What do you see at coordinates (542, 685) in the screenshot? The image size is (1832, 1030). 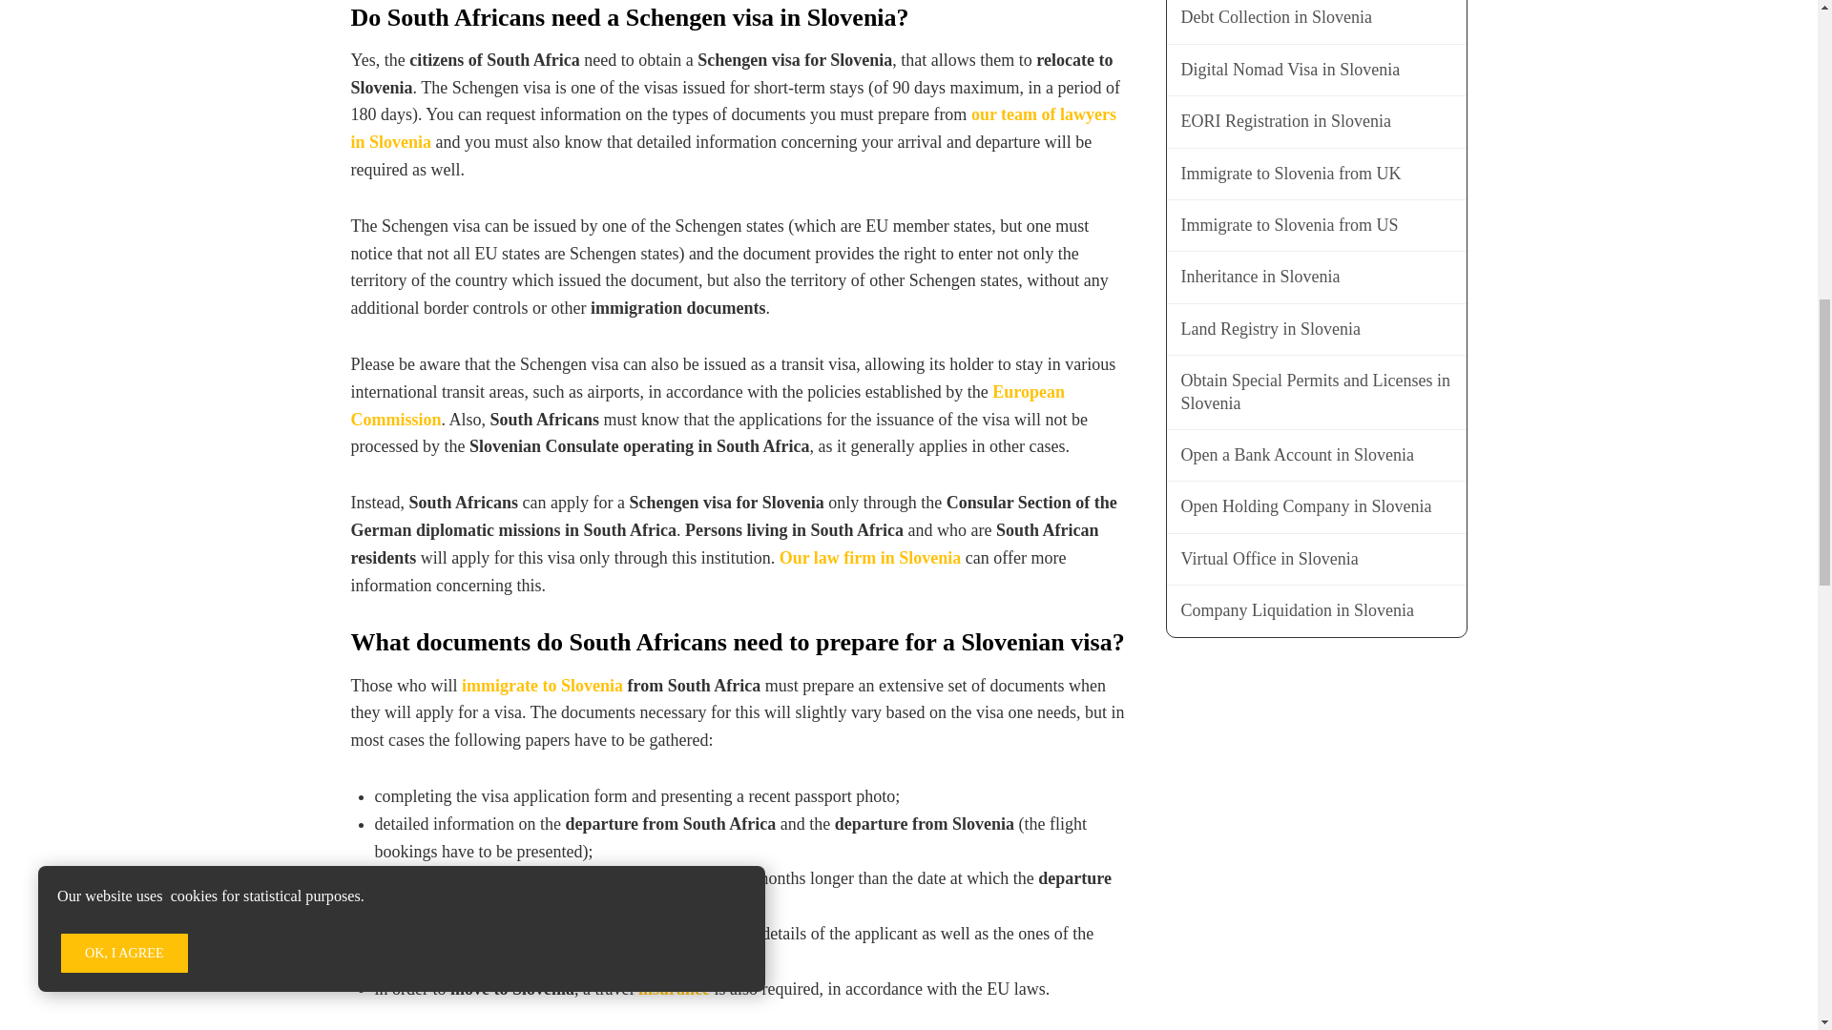 I see `immigrate to Slovenia` at bounding box center [542, 685].